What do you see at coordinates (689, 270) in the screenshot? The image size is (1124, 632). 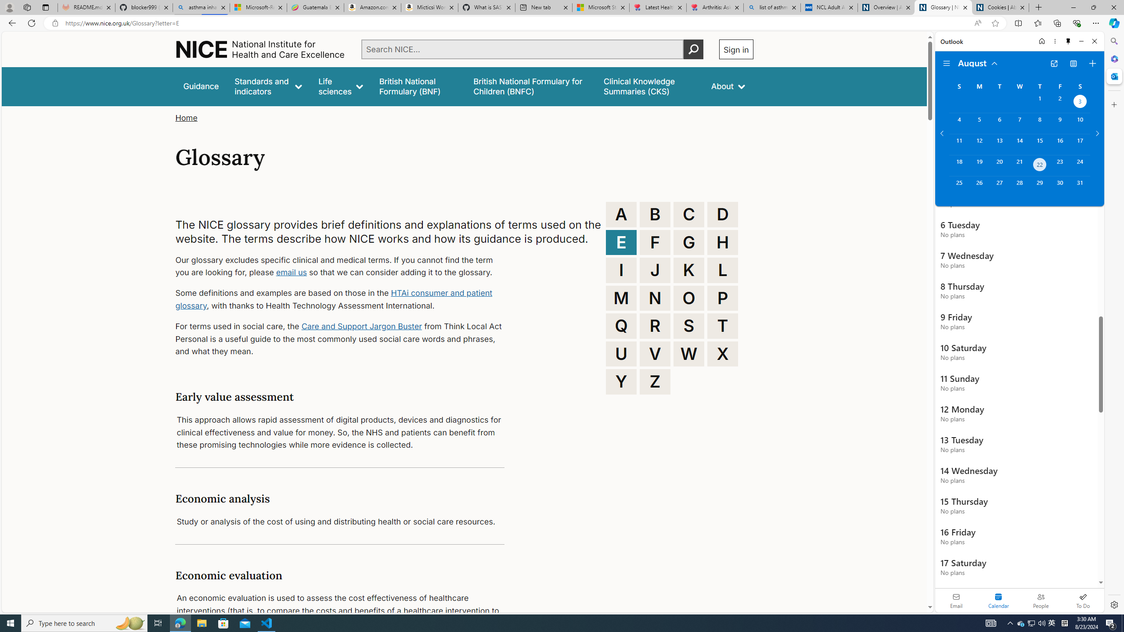 I see `K` at bounding box center [689, 270].